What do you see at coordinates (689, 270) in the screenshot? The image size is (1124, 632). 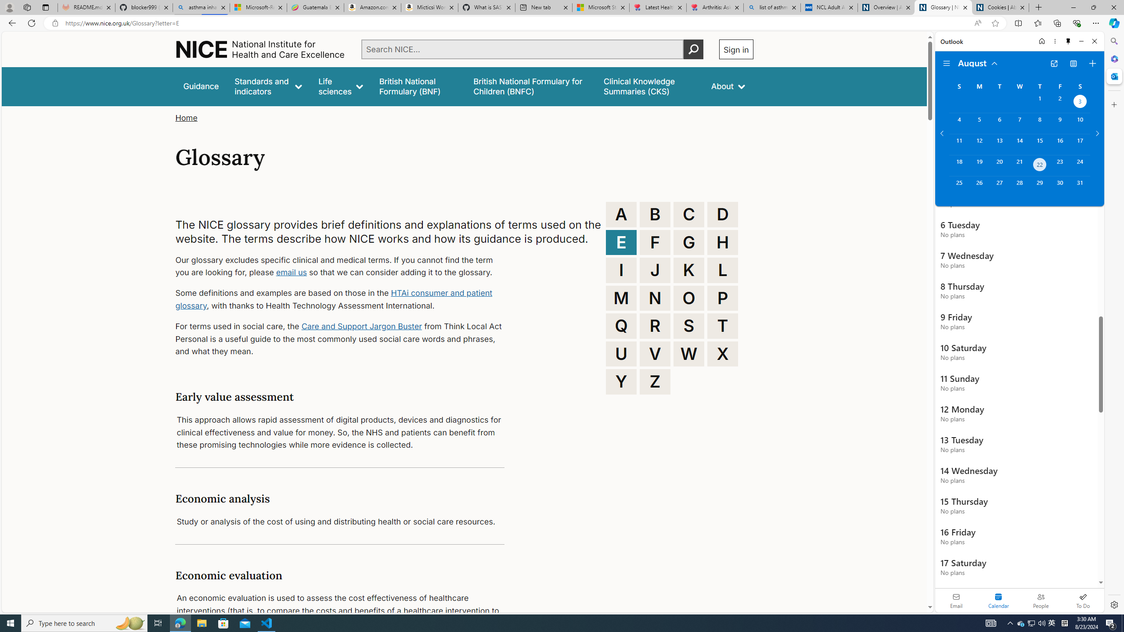 I see `K` at bounding box center [689, 270].